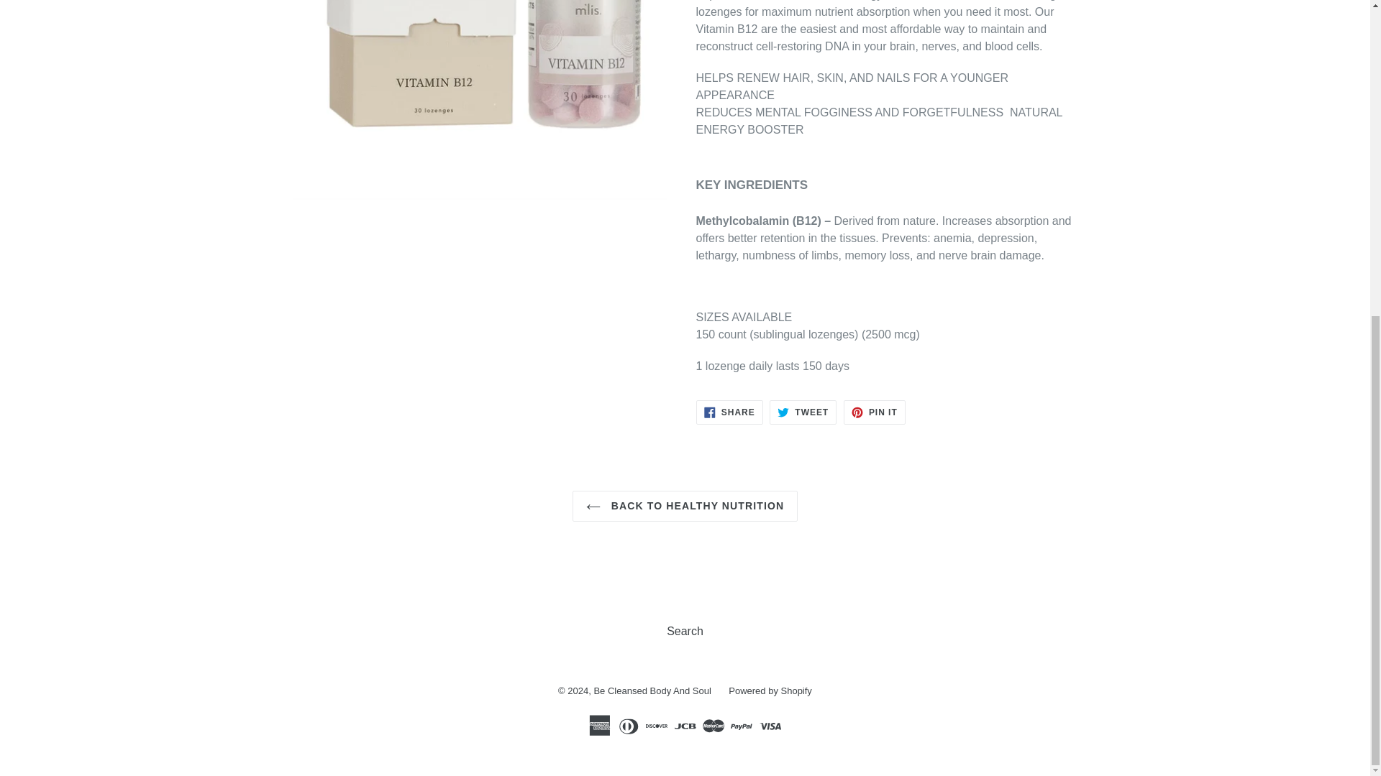  What do you see at coordinates (729, 412) in the screenshot?
I see `Share on Facebook` at bounding box center [729, 412].